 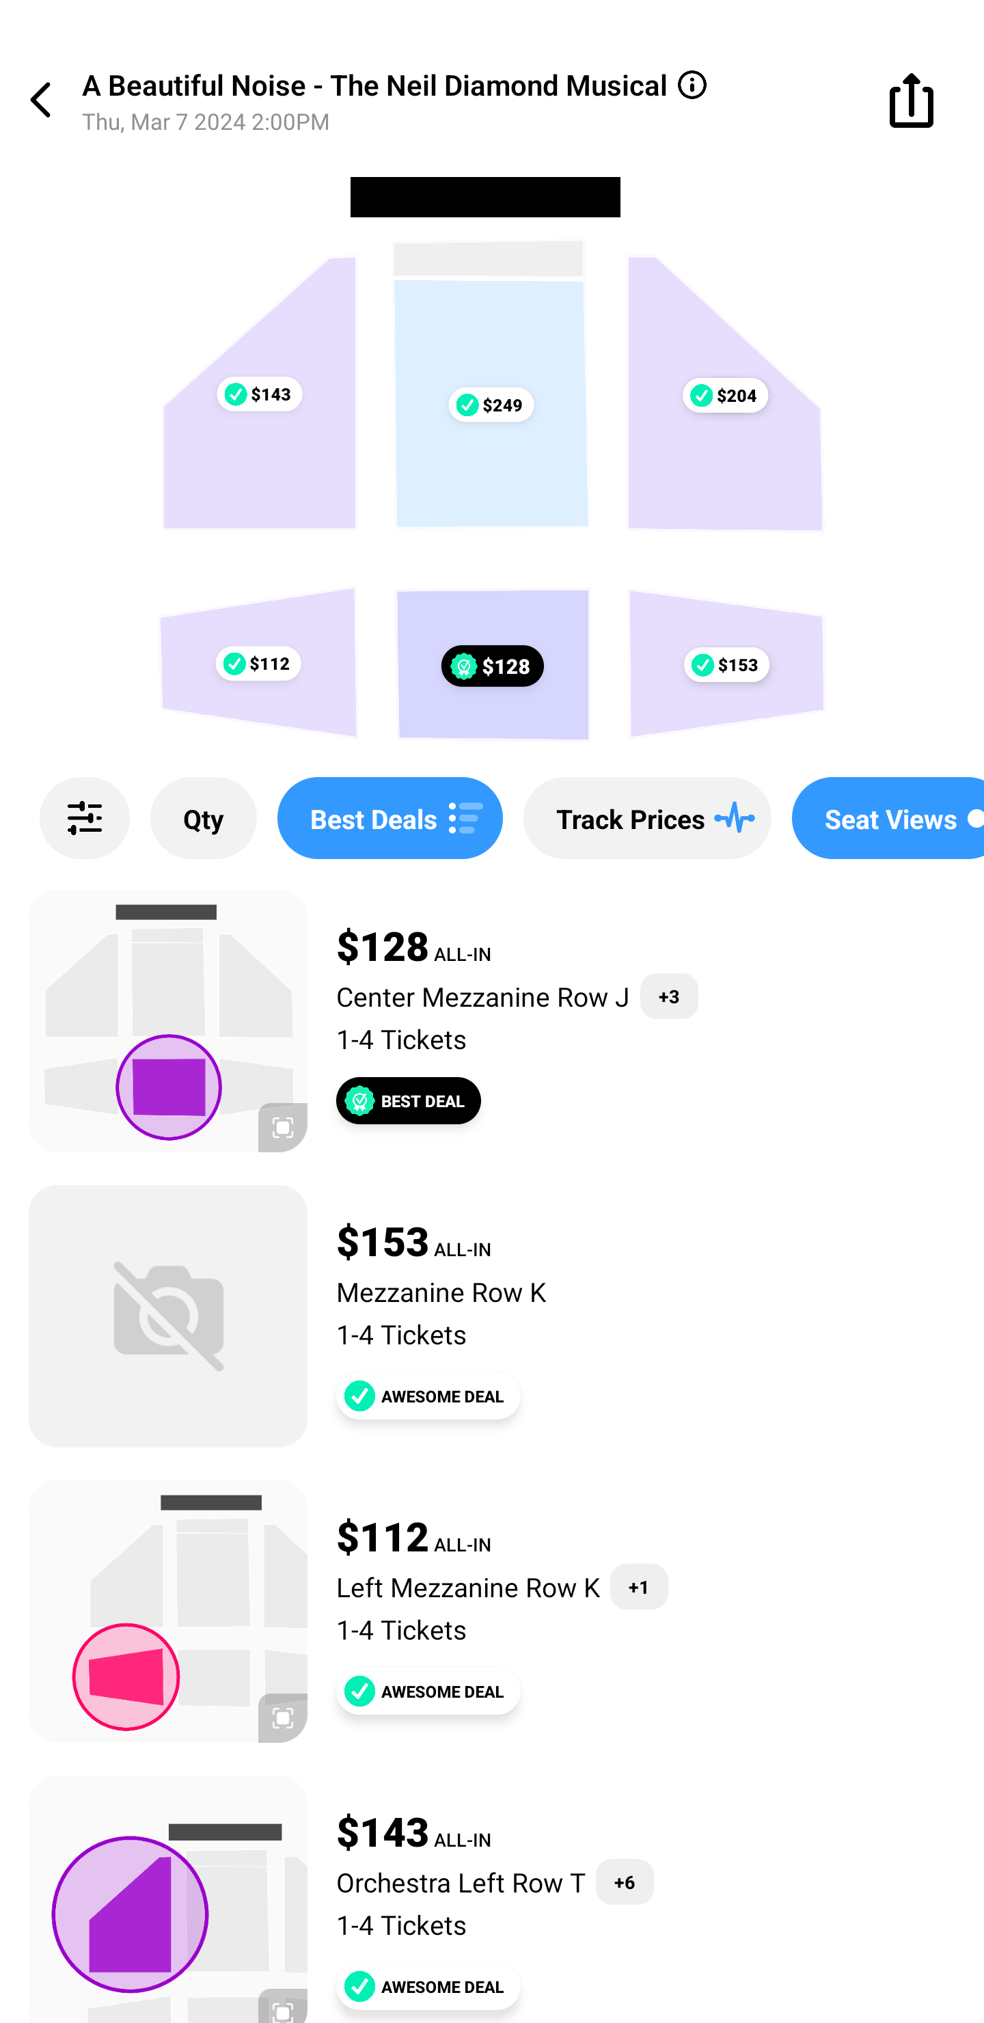 I want to click on AWESOME DEAL, so click(x=428, y=1691).